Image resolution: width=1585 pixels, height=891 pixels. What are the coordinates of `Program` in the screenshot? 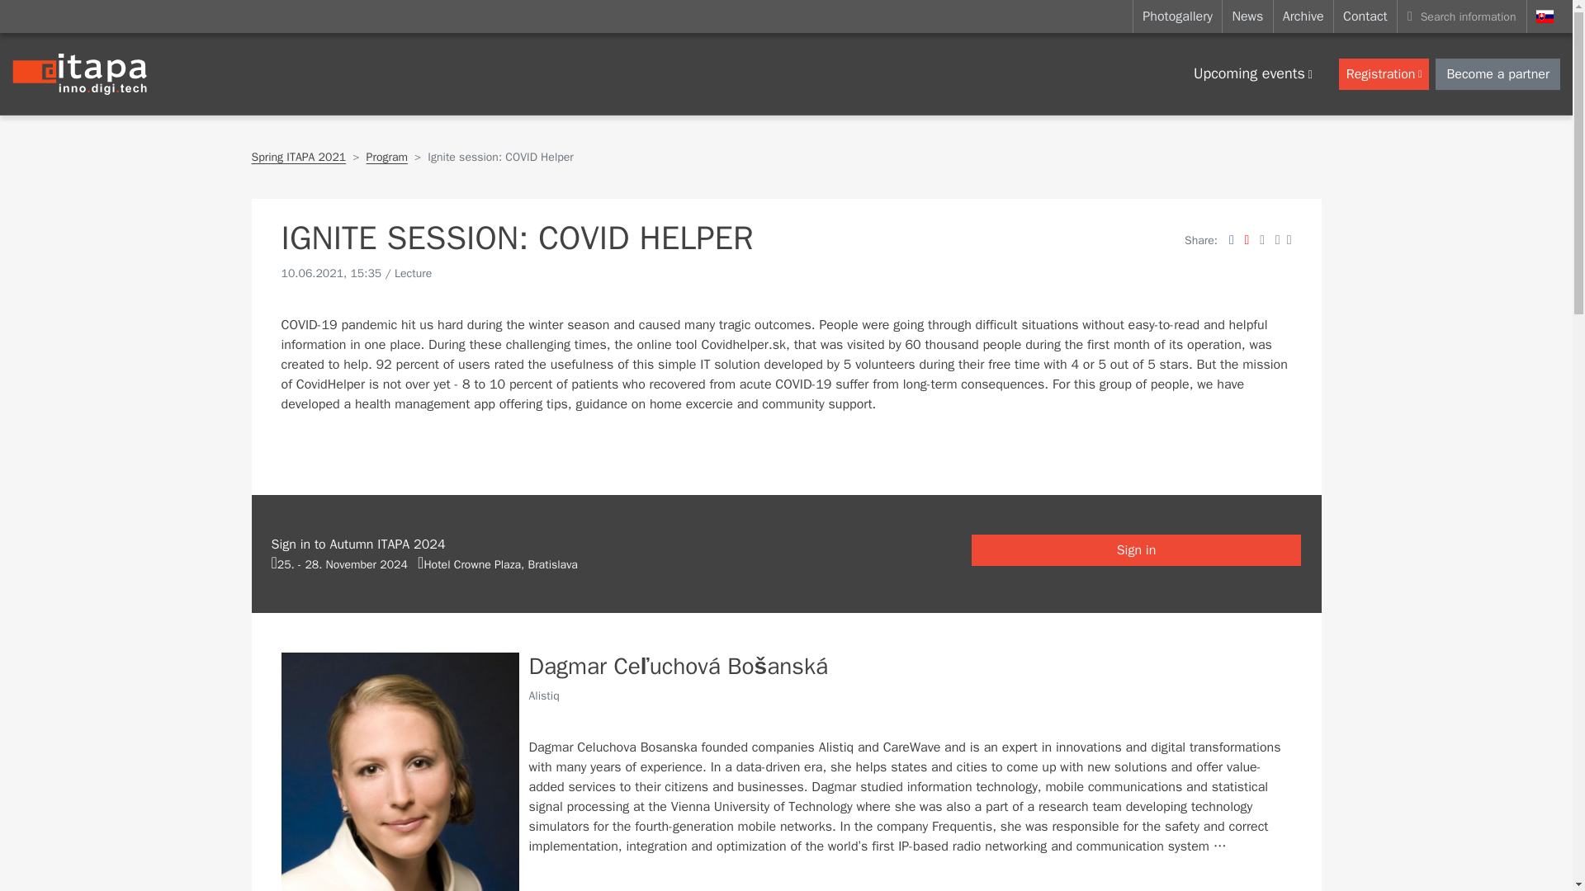 It's located at (386, 157).